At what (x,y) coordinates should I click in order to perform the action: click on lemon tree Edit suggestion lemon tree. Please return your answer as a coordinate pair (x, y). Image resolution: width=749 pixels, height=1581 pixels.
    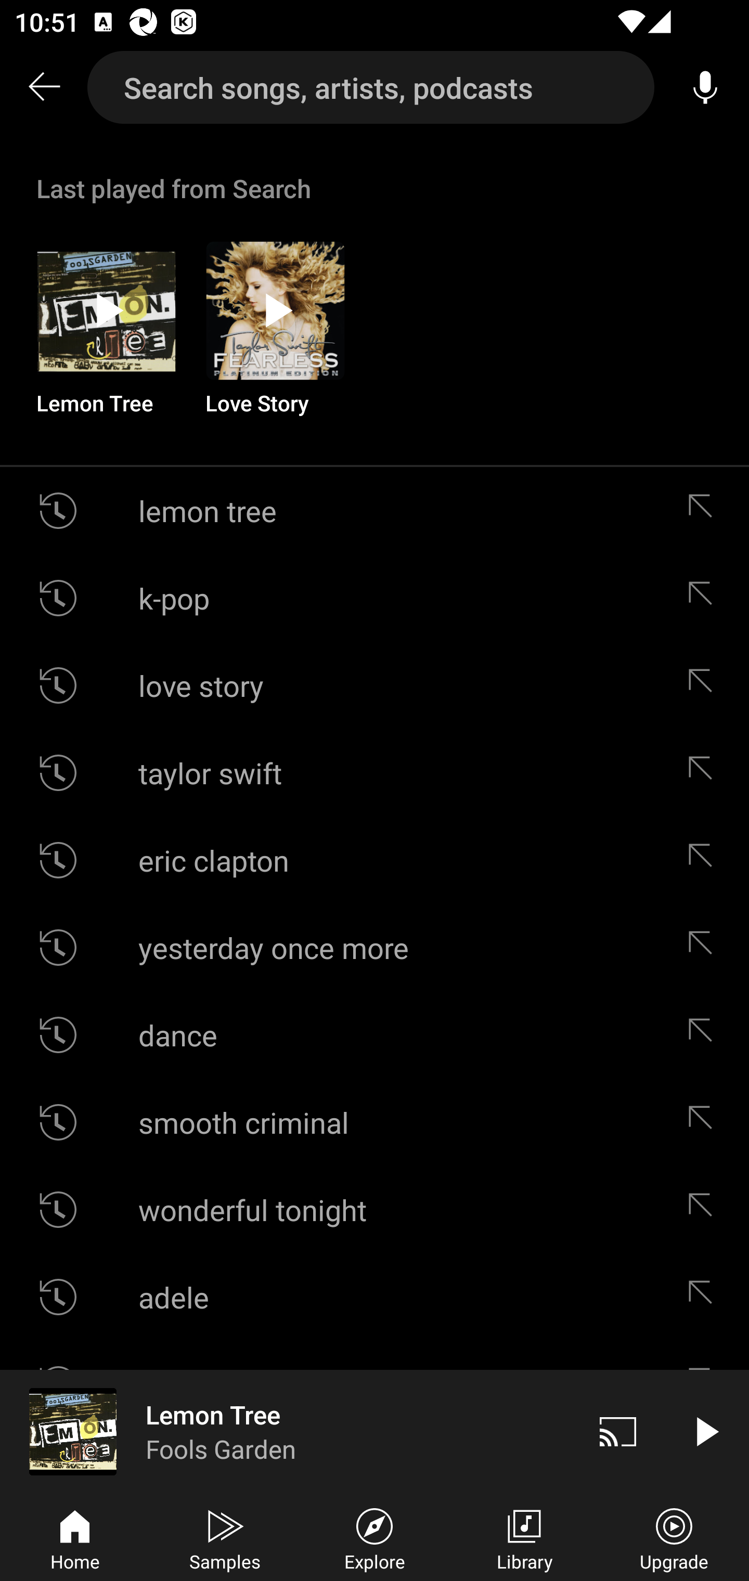
    Looking at the image, I should click on (374, 511).